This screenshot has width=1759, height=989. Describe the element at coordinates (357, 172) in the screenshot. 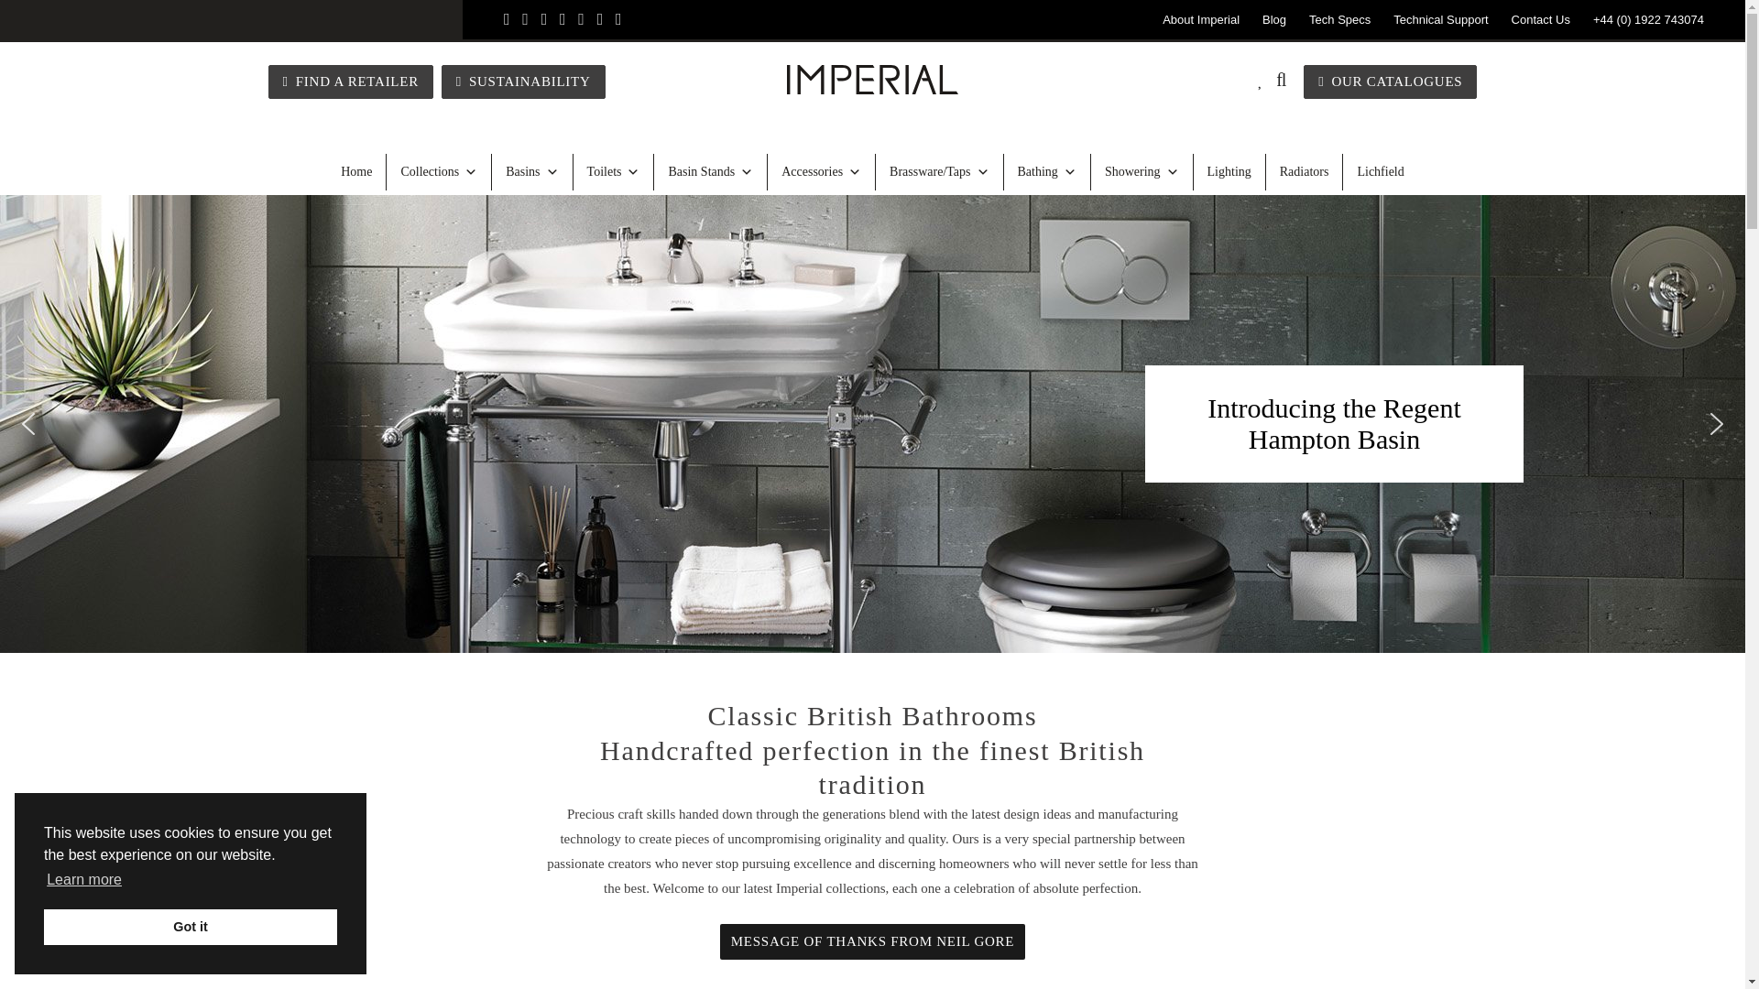

I see `Home` at that location.